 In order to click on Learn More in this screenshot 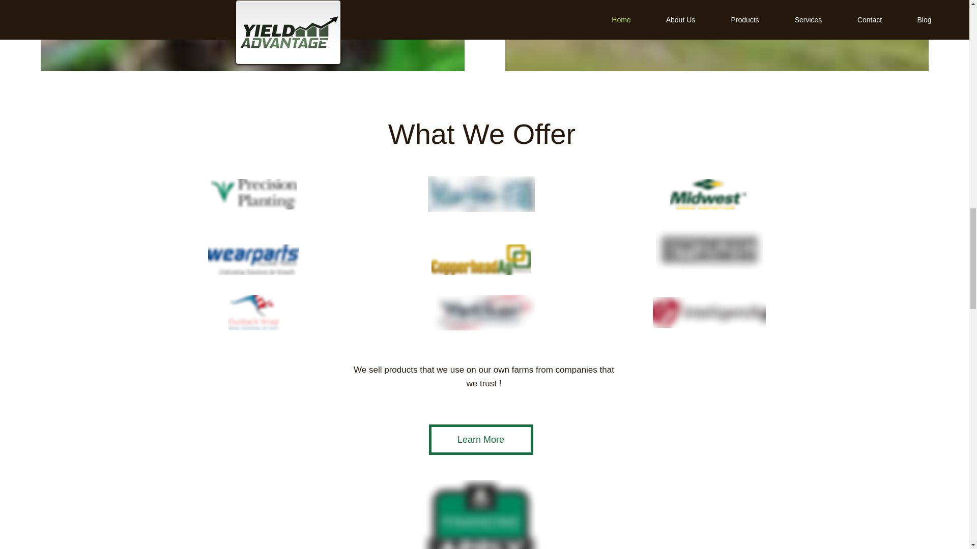, I will do `click(480, 439)`.